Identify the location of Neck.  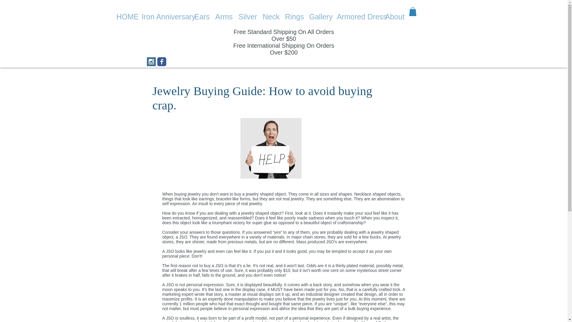
(269, 17).